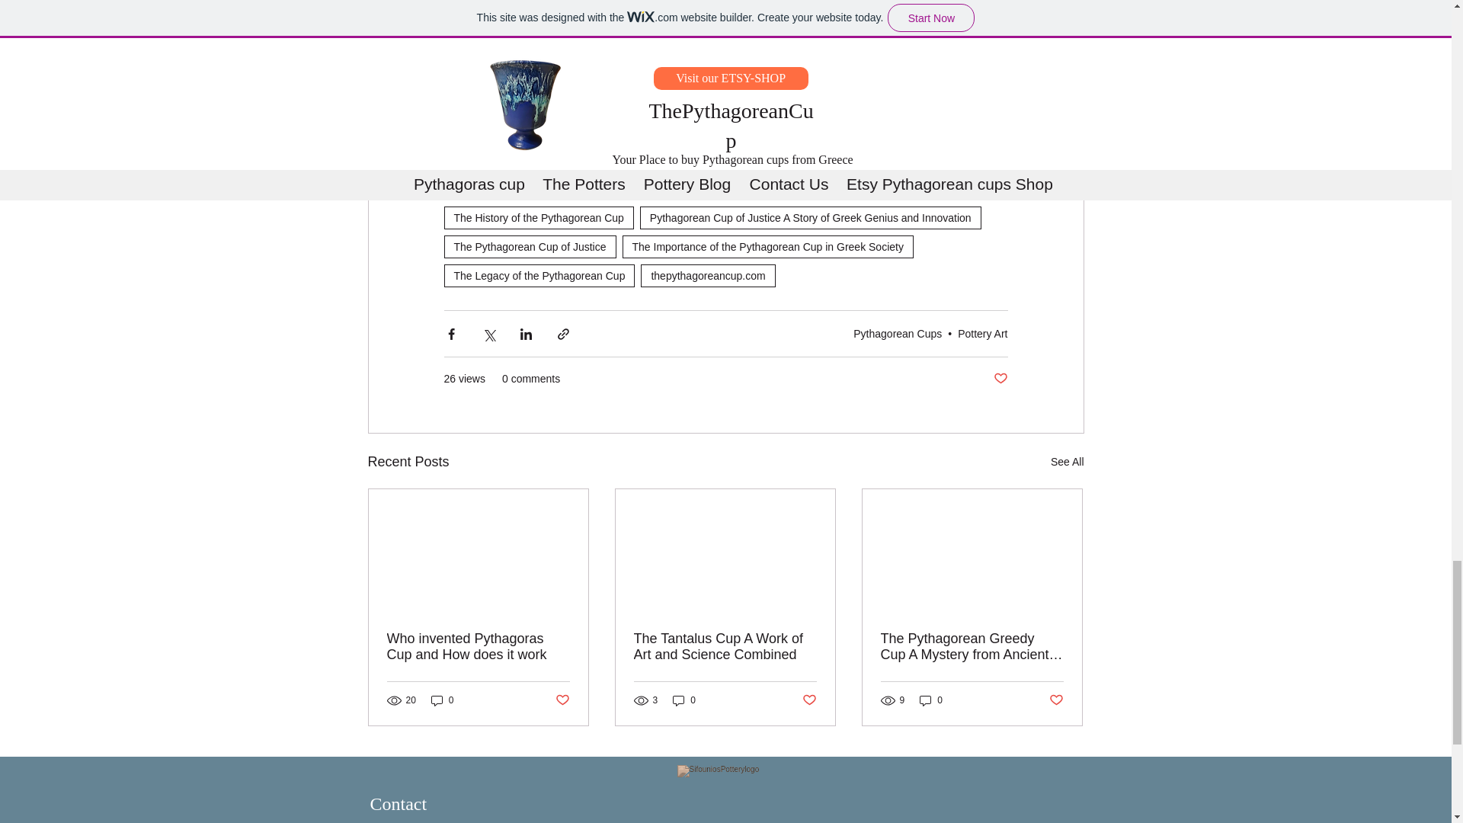 Image resolution: width=1463 pixels, height=823 pixels. I want to click on thepythagoreancup.com, so click(707, 275).